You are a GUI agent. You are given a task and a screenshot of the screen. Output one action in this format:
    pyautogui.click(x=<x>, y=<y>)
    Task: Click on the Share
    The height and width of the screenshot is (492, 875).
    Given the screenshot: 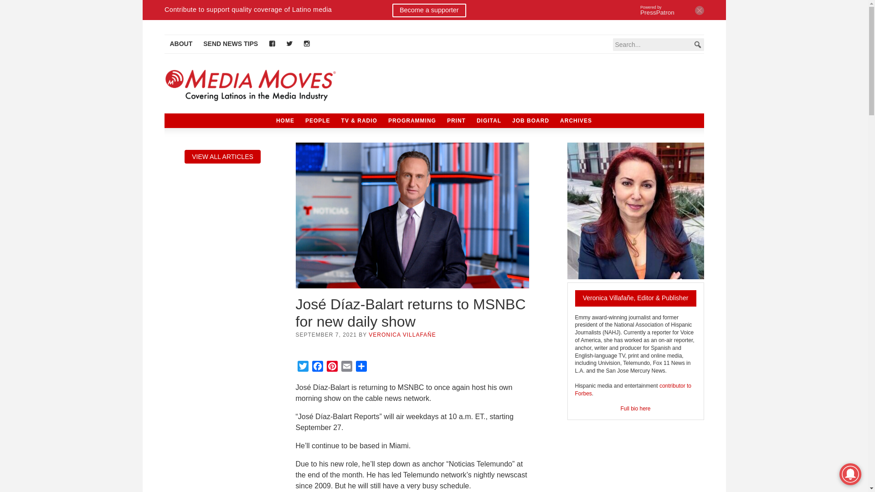 What is the action you would take?
    pyautogui.click(x=361, y=367)
    